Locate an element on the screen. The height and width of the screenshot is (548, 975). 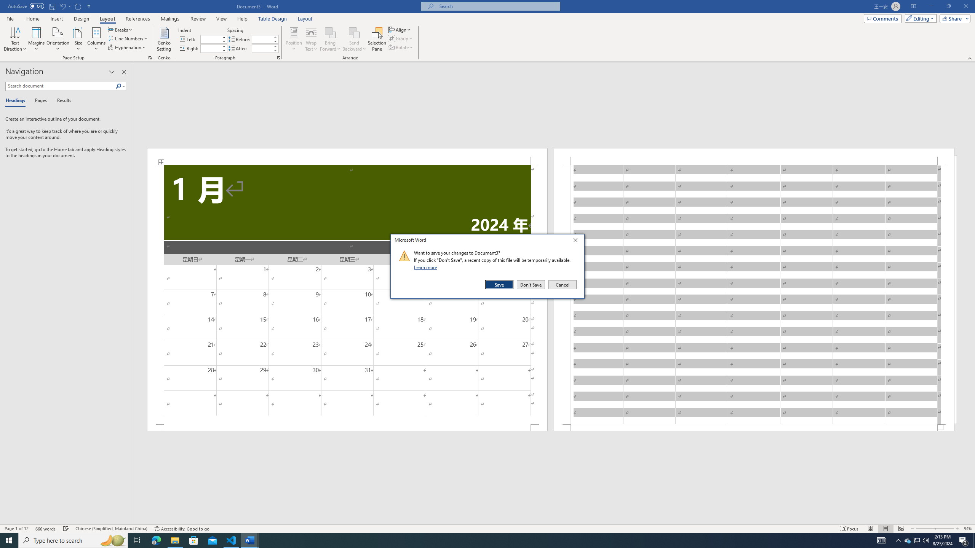
File Explorer - 1 running window is located at coordinates (175, 540).